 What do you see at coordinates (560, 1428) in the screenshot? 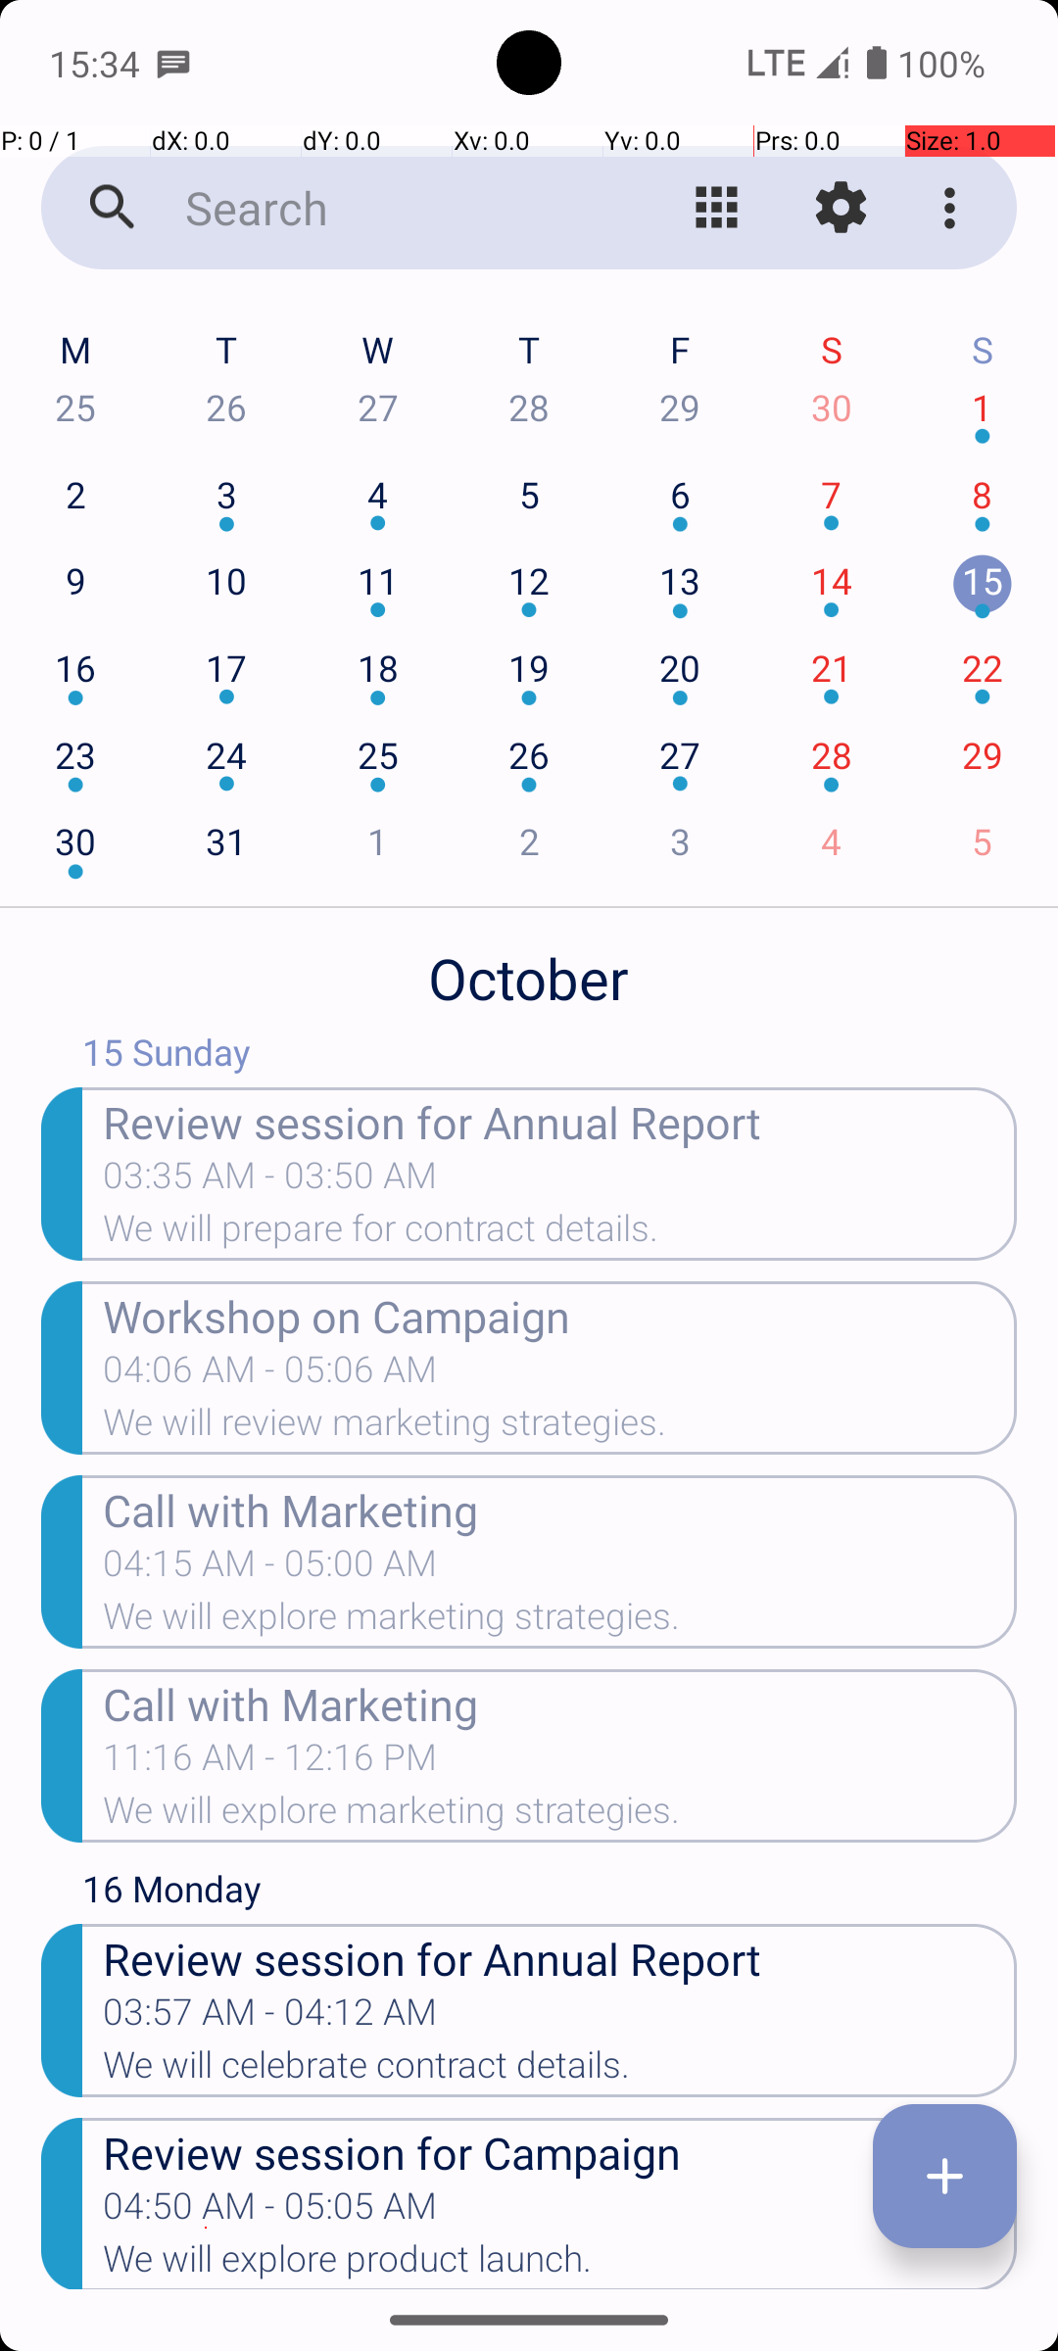
I see `We will review marketing strategies.` at bounding box center [560, 1428].